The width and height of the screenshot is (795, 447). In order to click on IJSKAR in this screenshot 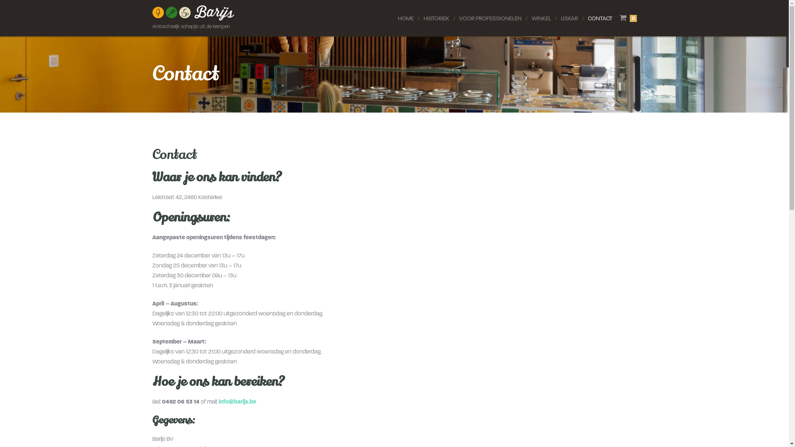, I will do `click(569, 19)`.